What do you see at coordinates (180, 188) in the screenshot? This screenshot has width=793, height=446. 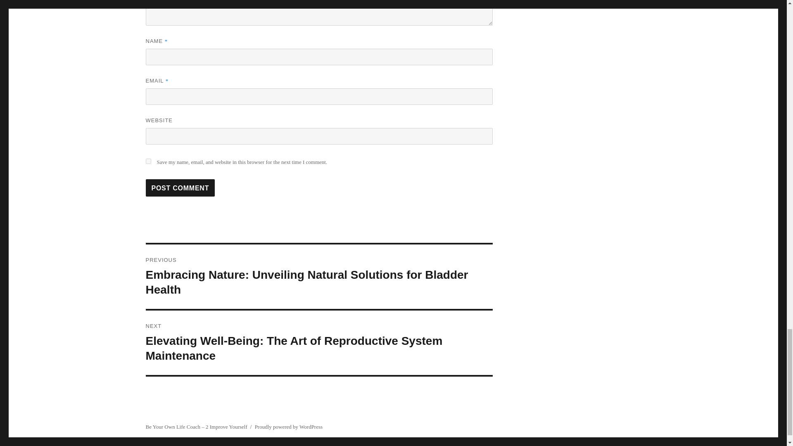 I see `Post Comment` at bounding box center [180, 188].